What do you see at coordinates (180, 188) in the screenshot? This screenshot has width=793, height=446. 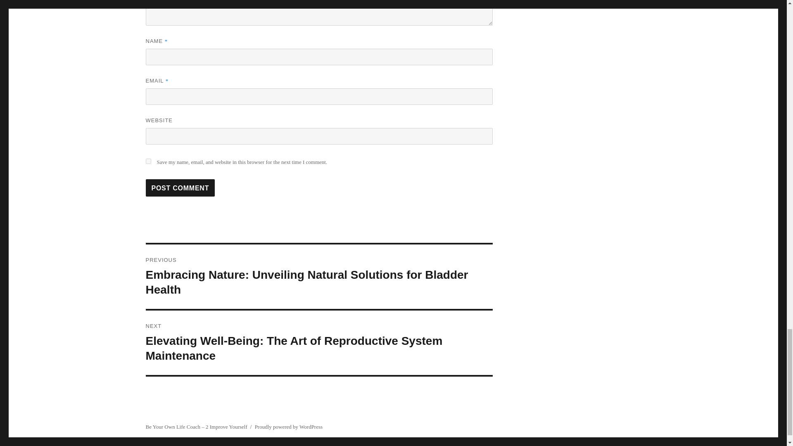 I see `Post Comment` at bounding box center [180, 188].